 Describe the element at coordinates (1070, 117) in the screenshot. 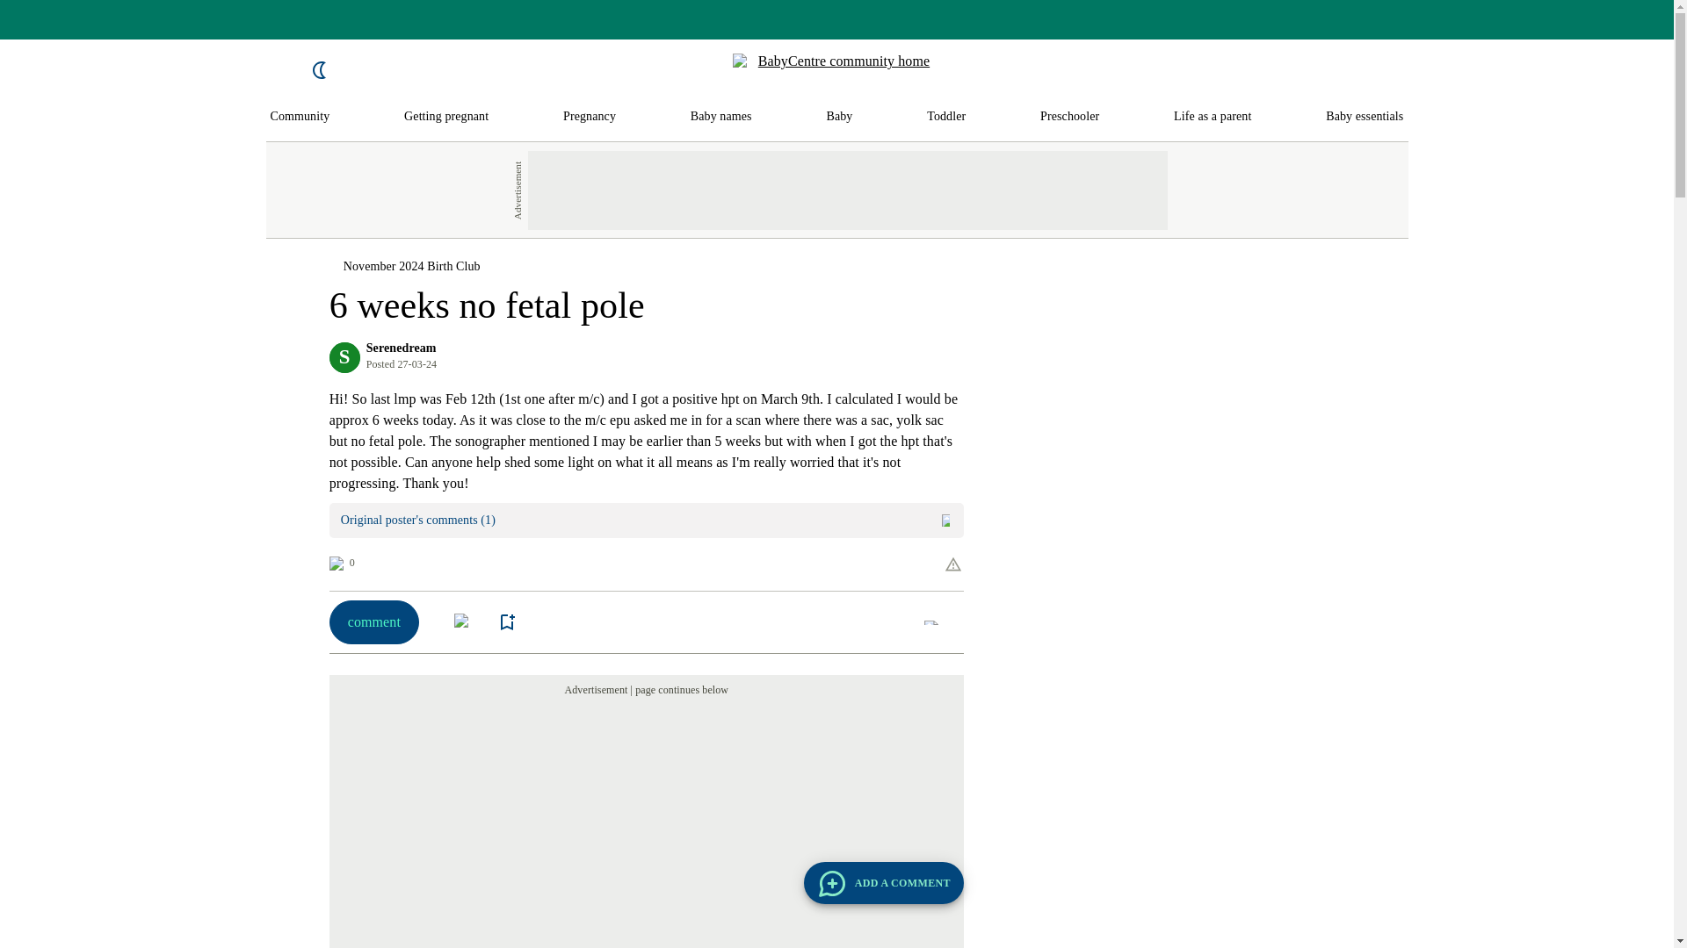

I see `Preschooler` at that location.